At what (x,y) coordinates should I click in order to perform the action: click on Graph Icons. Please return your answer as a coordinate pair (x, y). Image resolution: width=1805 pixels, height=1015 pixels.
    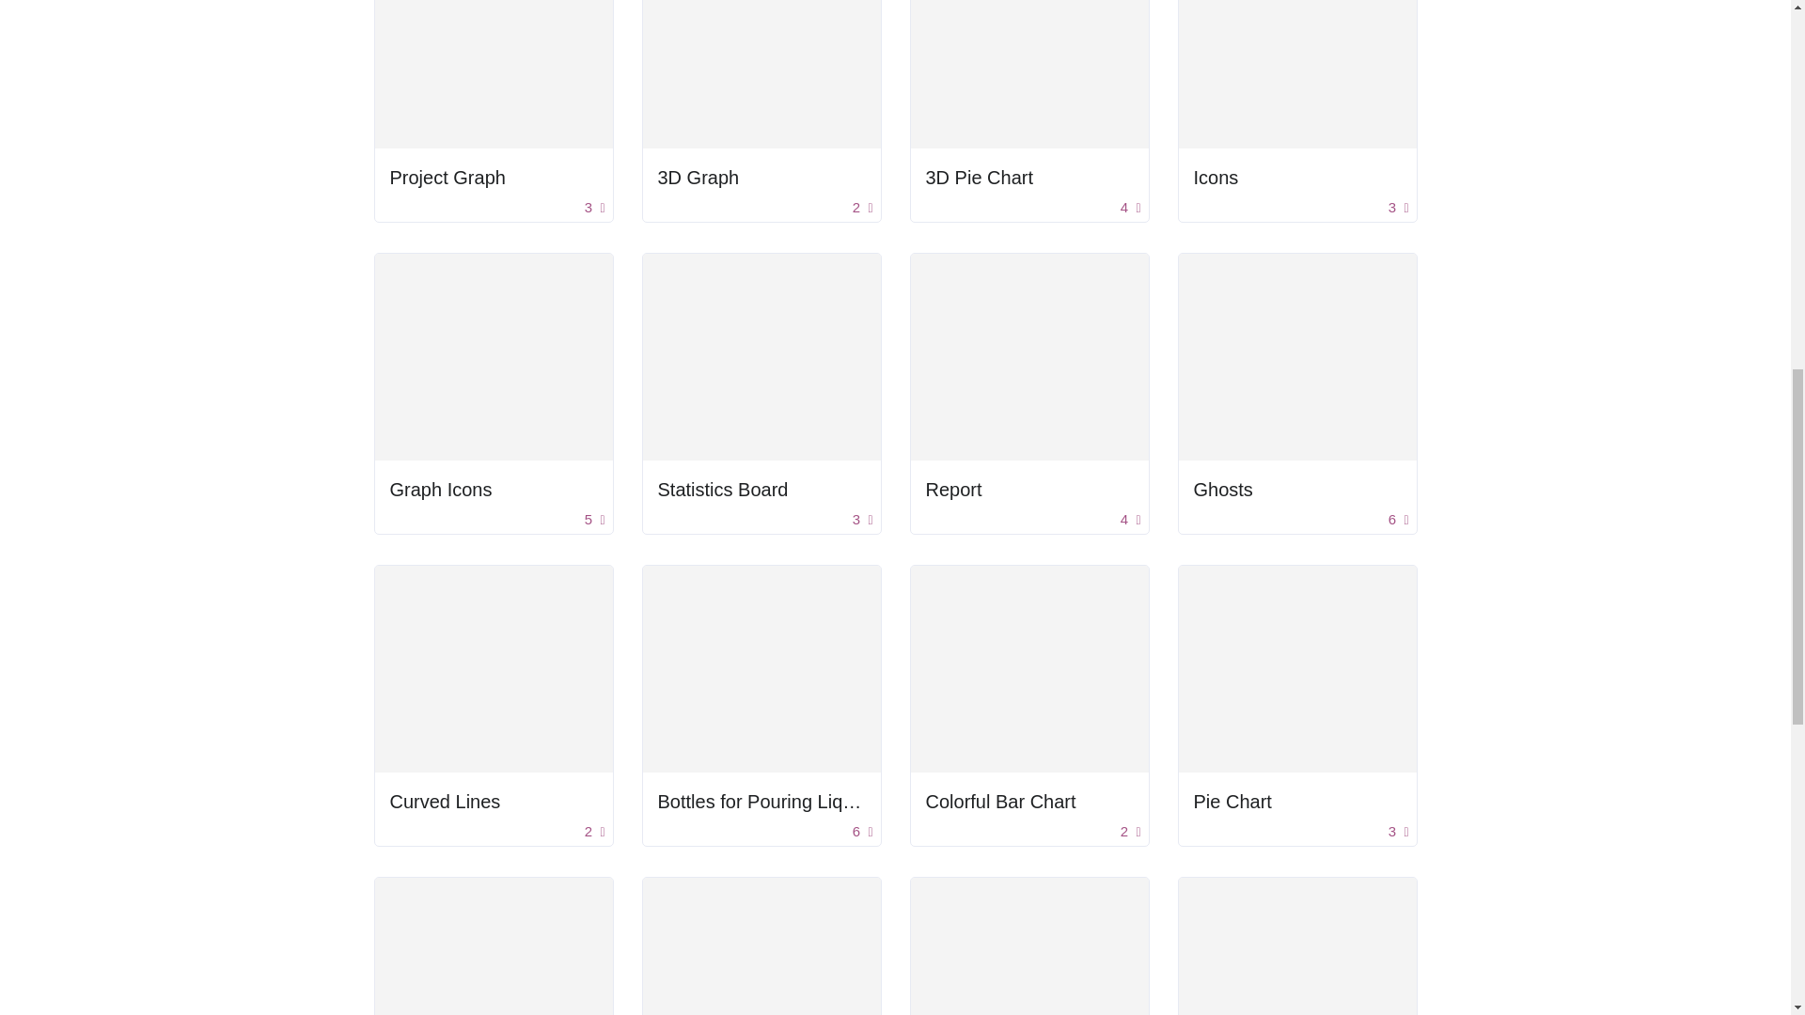
    Looking at the image, I should click on (493, 489).